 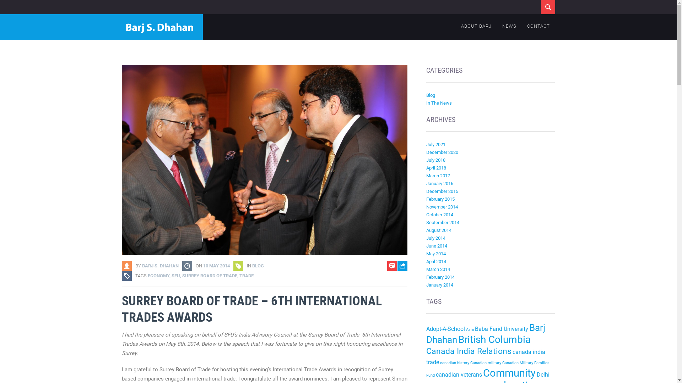 I want to click on Blog, so click(x=431, y=95).